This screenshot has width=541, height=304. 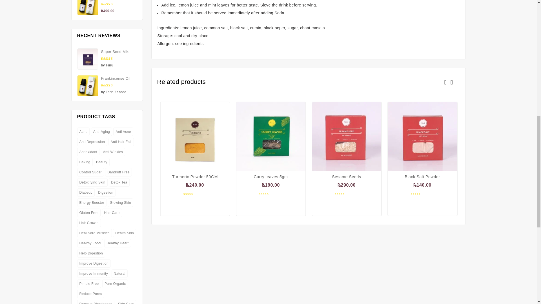 What do you see at coordinates (422, 194) in the screenshot?
I see `Not yet rated` at bounding box center [422, 194].